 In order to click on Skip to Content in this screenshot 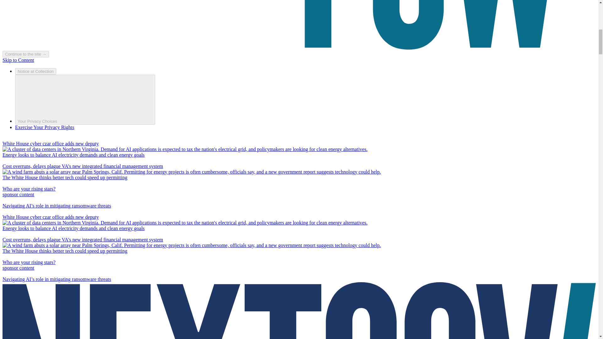, I will do `click(18, 60)`.